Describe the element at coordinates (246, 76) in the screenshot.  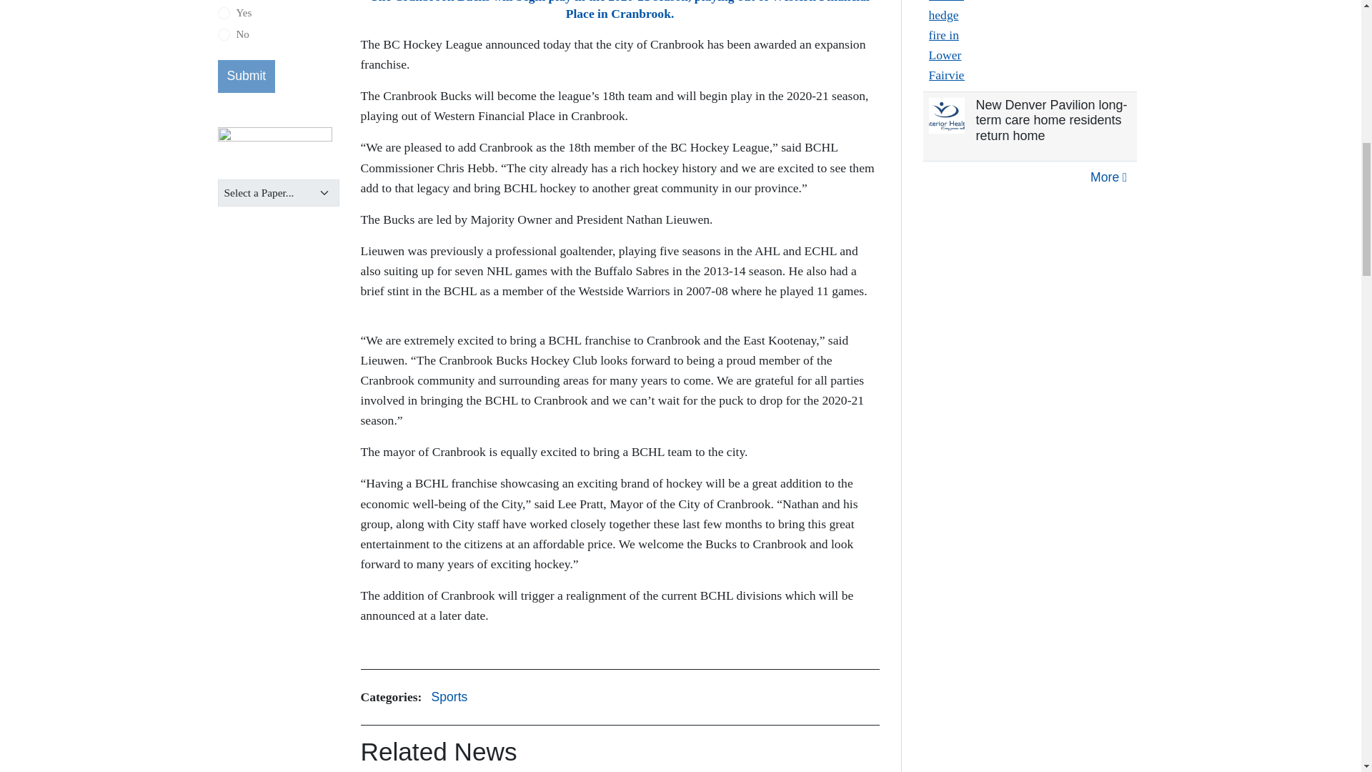
I see `Submit` at that location.